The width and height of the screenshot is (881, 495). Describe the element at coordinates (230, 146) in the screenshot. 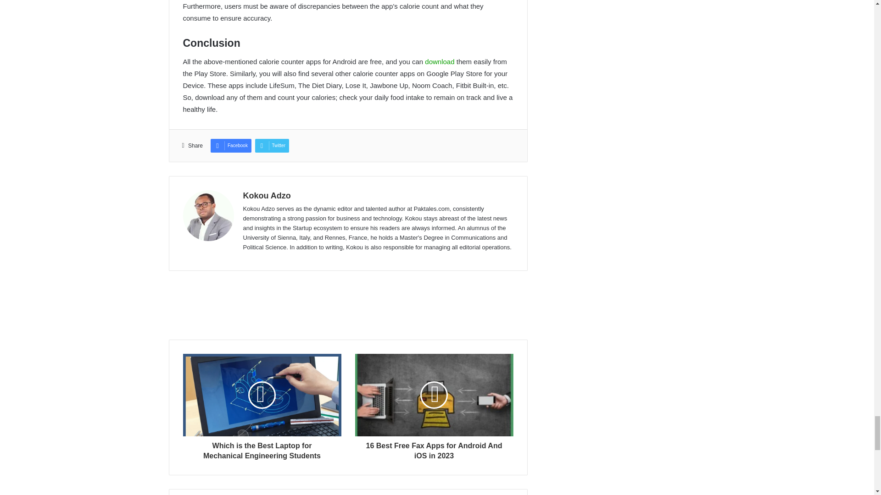

I see `Facebook` at that location.